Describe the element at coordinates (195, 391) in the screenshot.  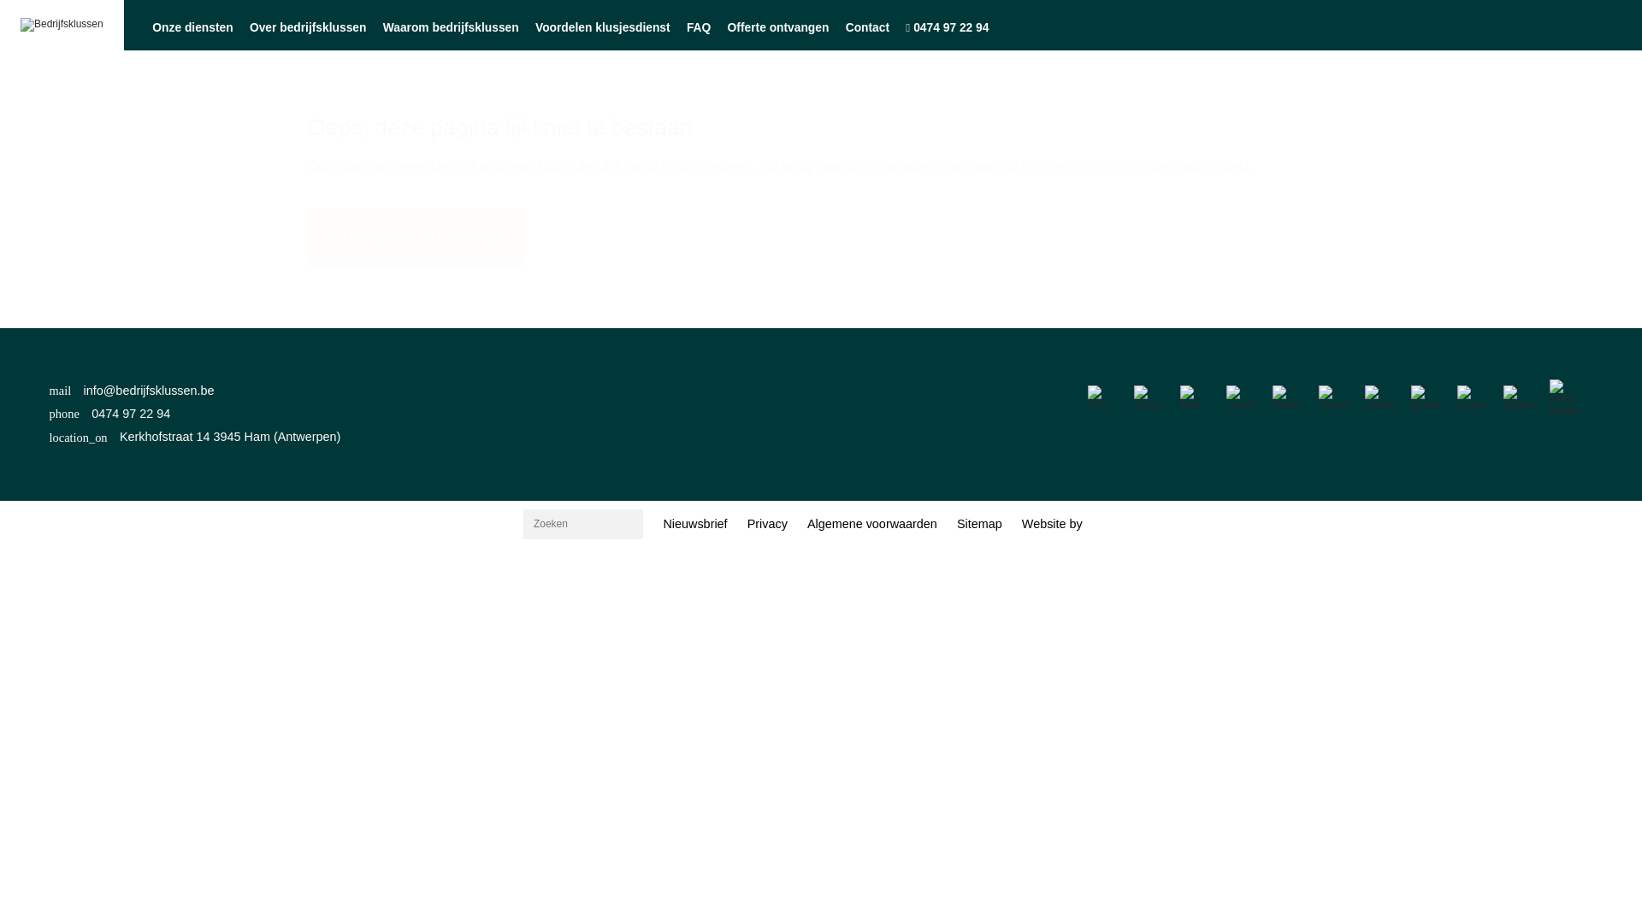
I see `mail
info@bedrijfsklussen.be` at that location.